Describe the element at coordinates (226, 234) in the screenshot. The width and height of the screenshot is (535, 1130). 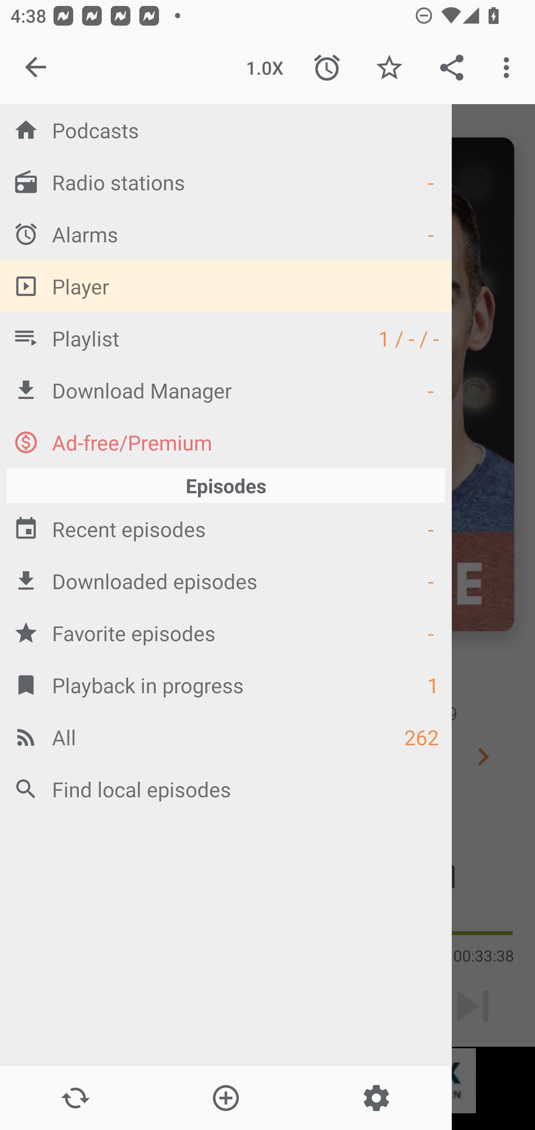
I see `Alarms  - ` at that location.